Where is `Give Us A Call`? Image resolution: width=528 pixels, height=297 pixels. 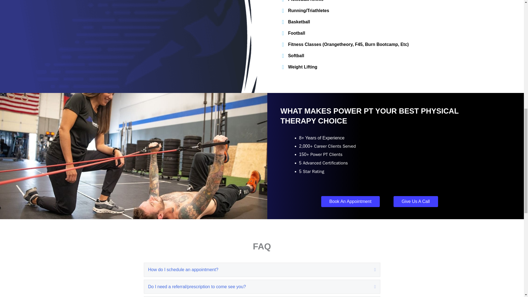
Give Us A Call is located at coordinates (416, 201).